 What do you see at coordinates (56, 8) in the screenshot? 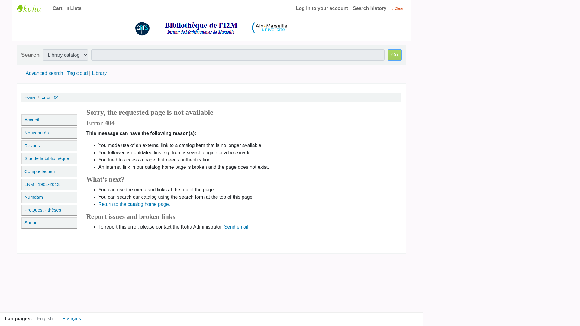
I see `Cart` at bounding box center [56, 8].